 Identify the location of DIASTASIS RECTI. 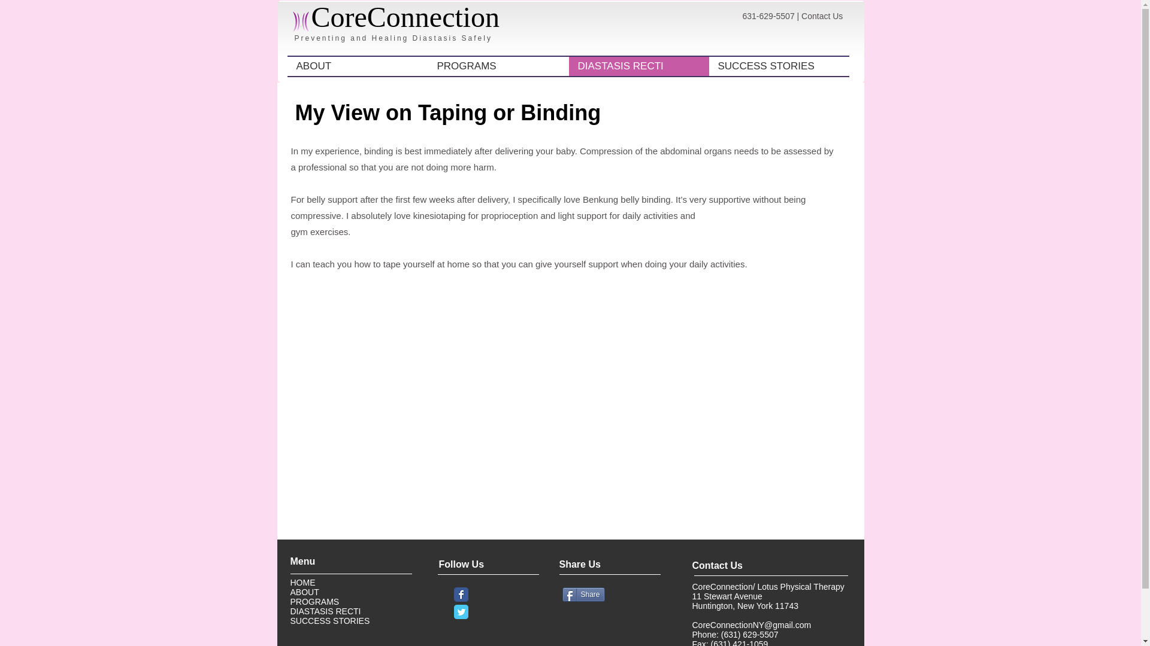
(639, 66).